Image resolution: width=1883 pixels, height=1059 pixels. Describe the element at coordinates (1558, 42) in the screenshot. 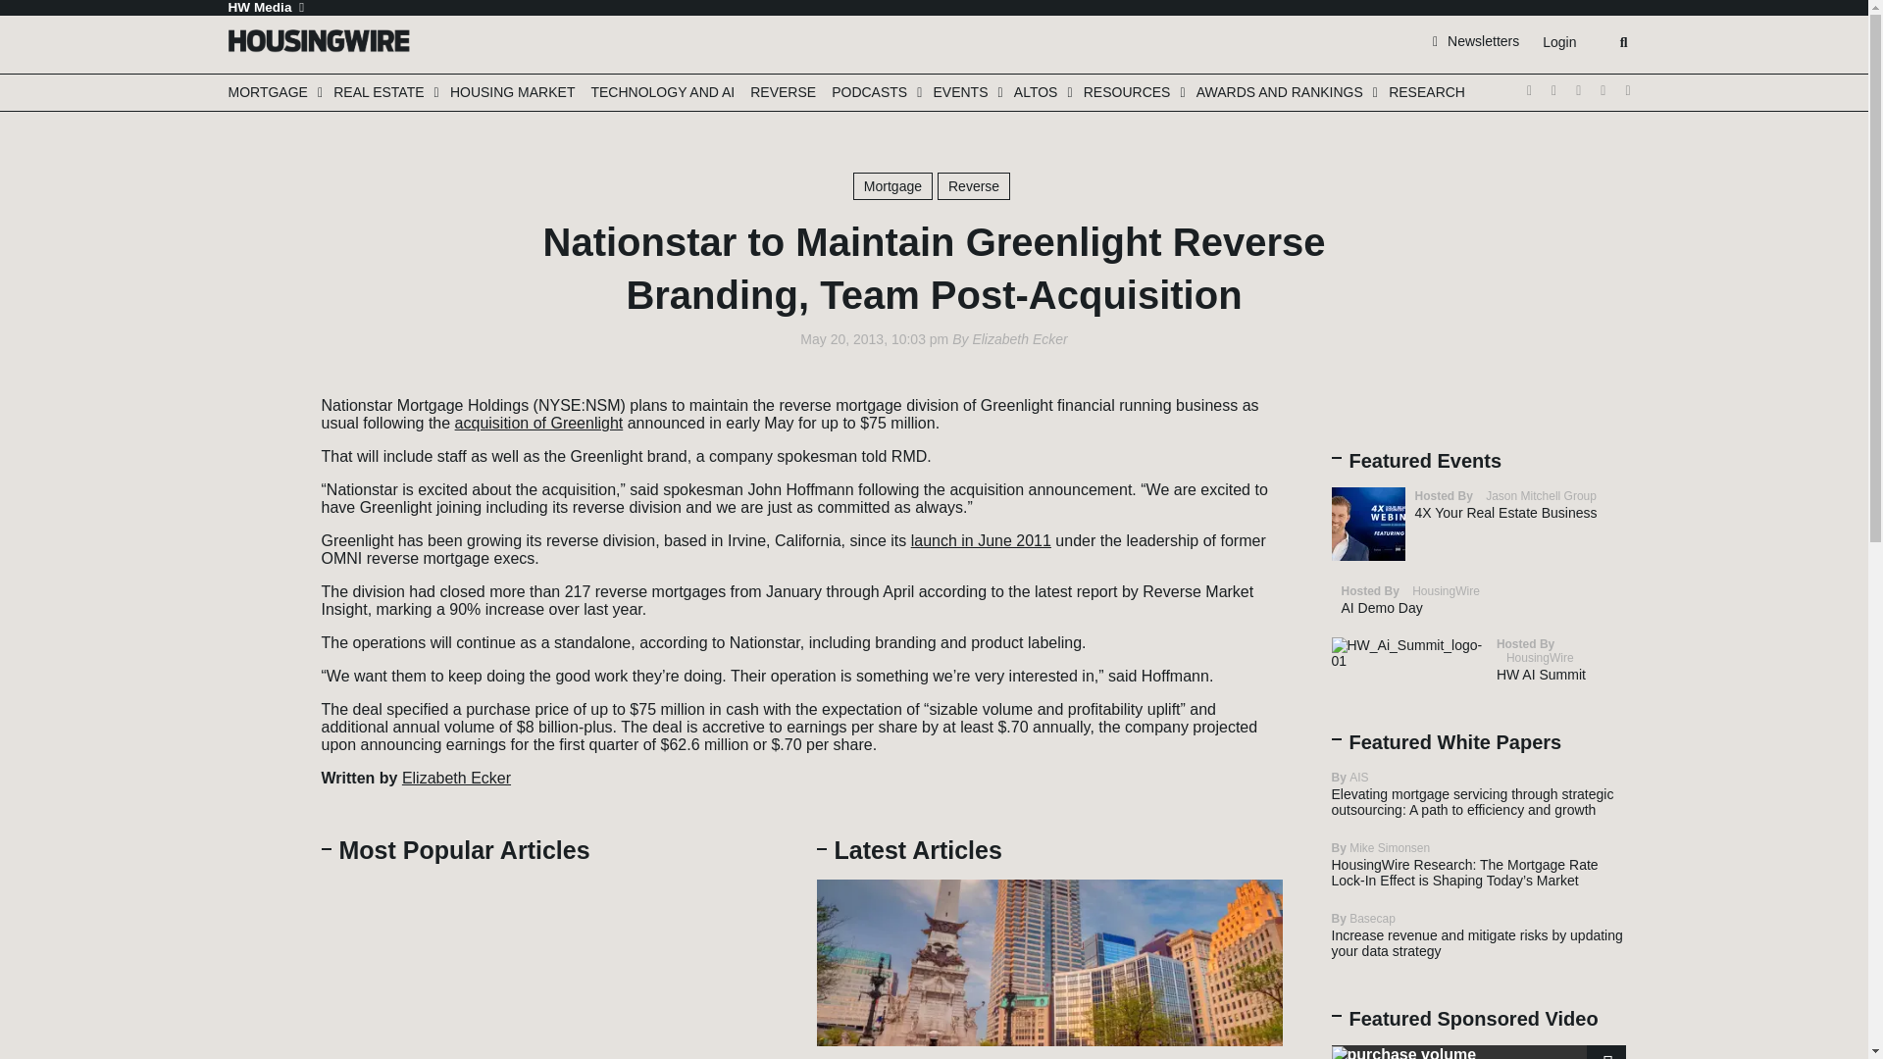

I see `Login` at that location.